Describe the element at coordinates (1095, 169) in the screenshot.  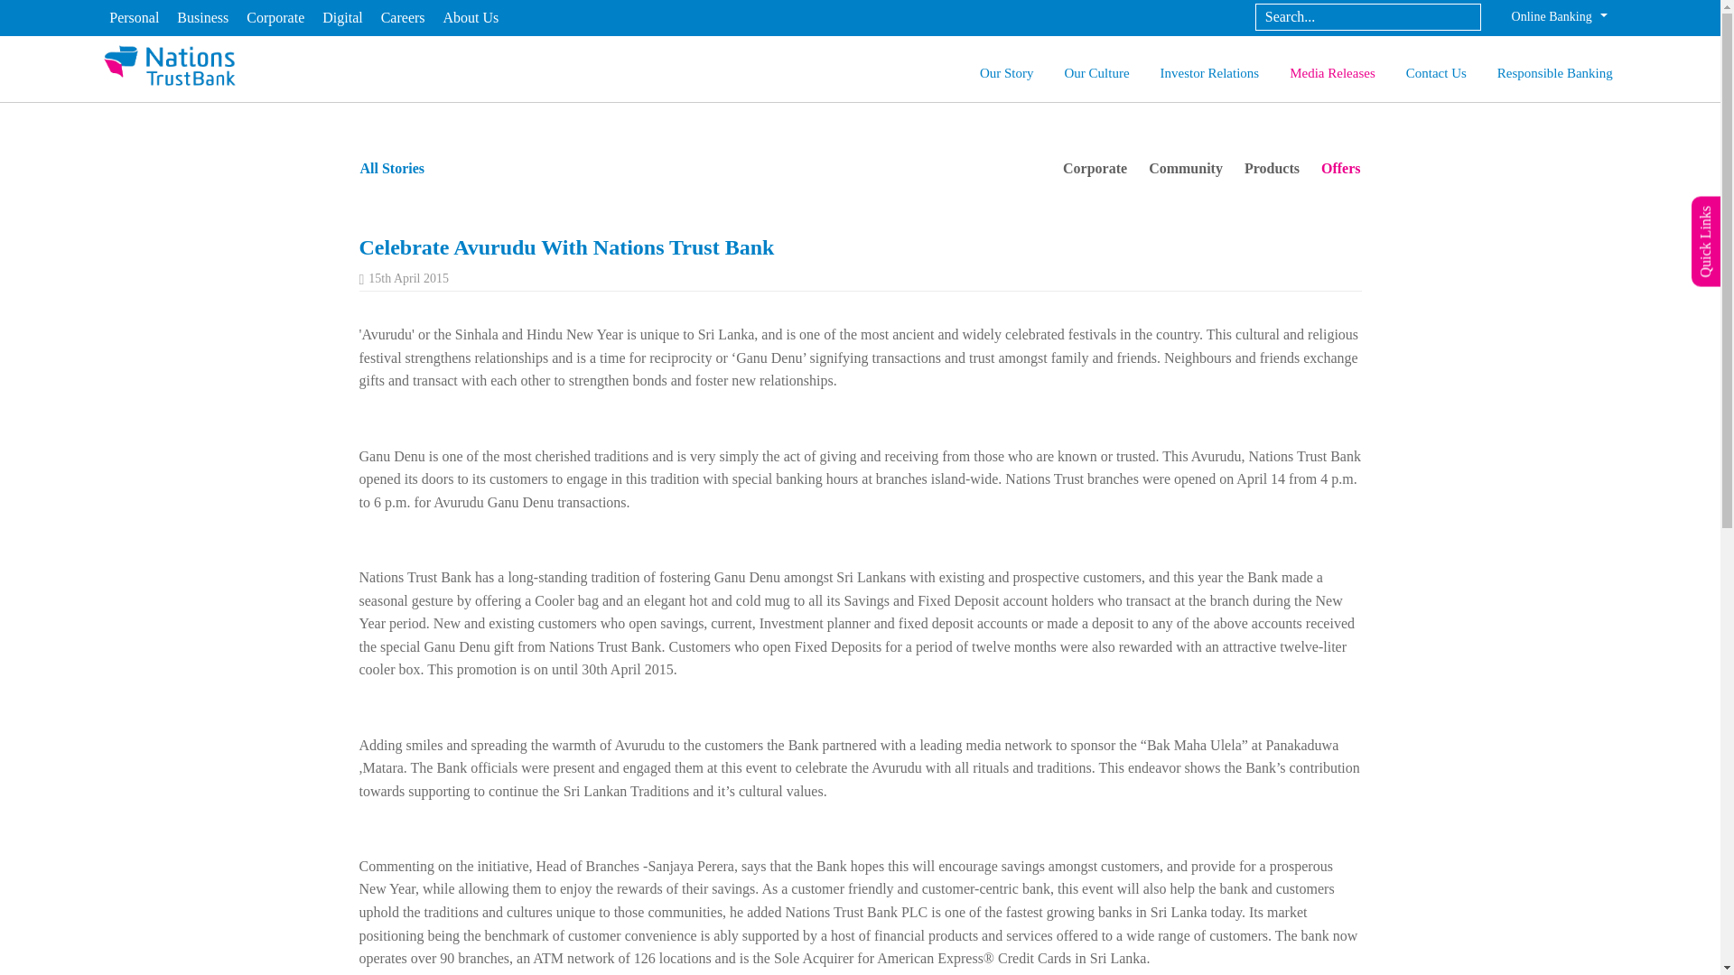
I see `Corporate` at that location.